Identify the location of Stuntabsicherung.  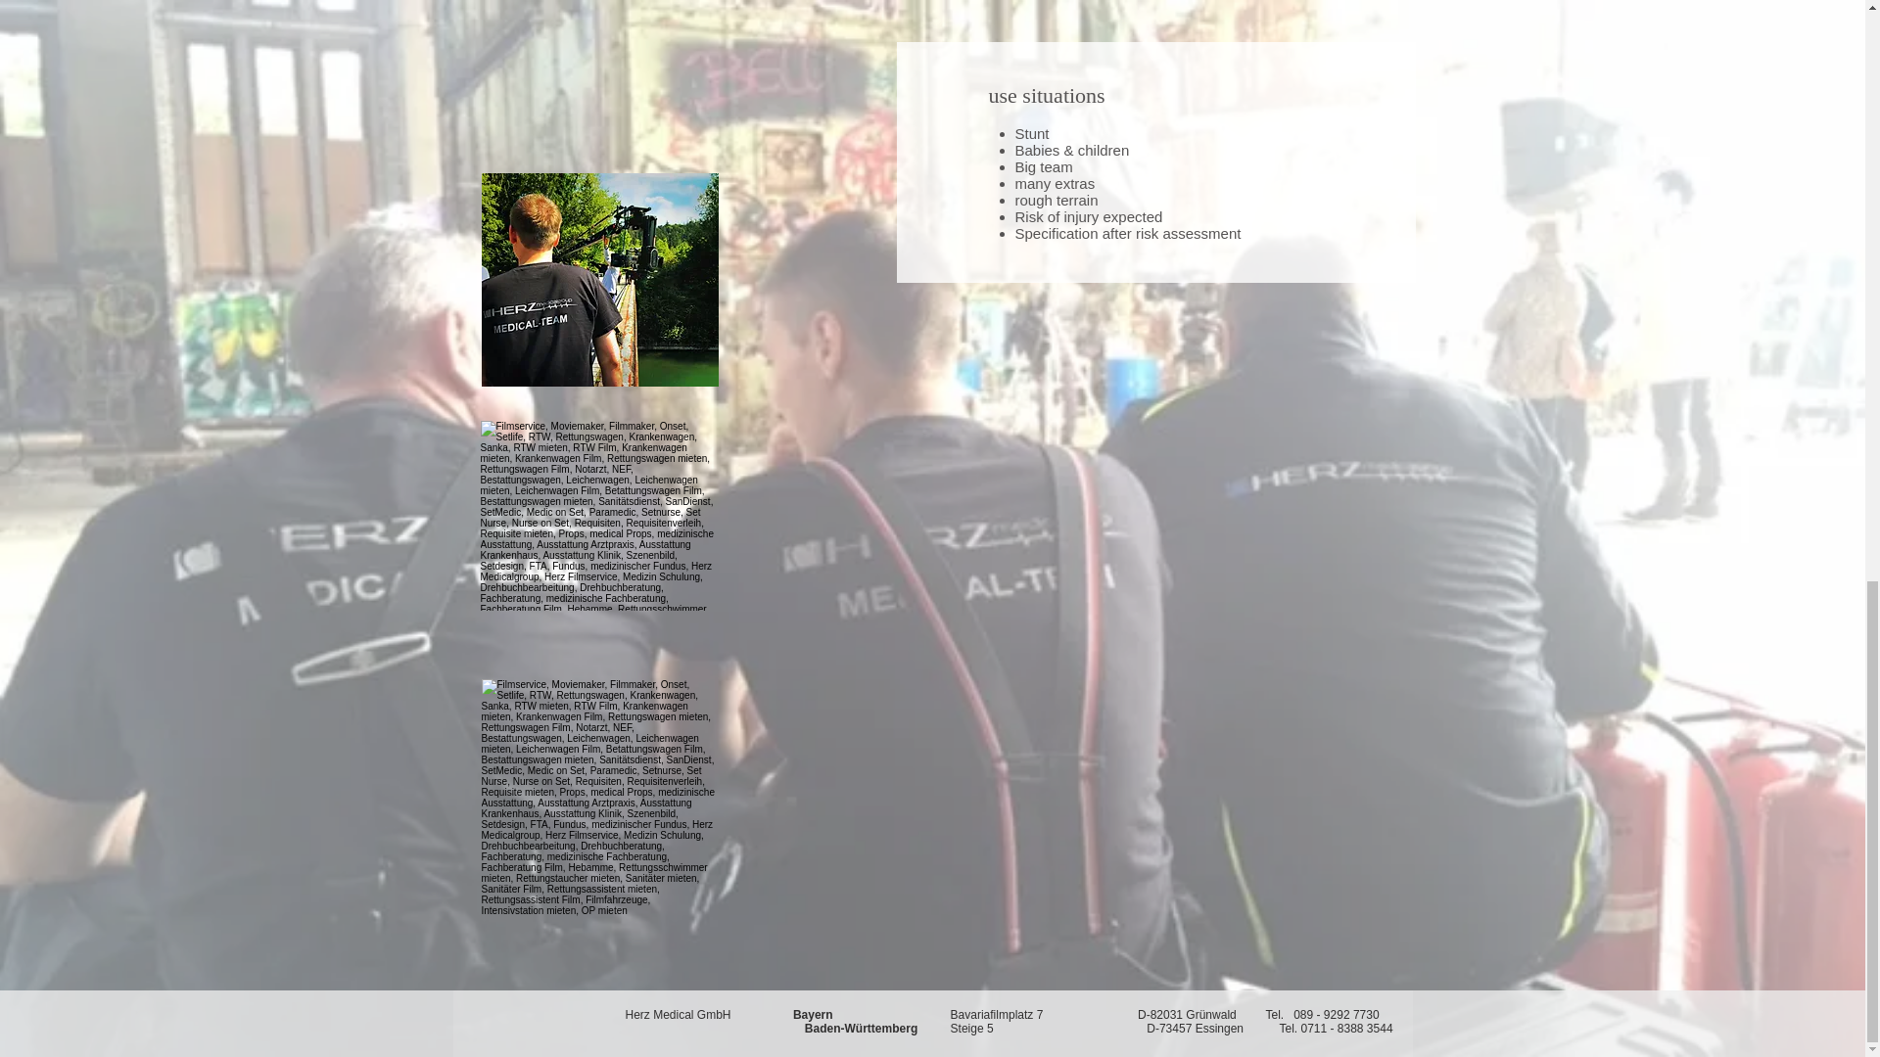
(597, 515).